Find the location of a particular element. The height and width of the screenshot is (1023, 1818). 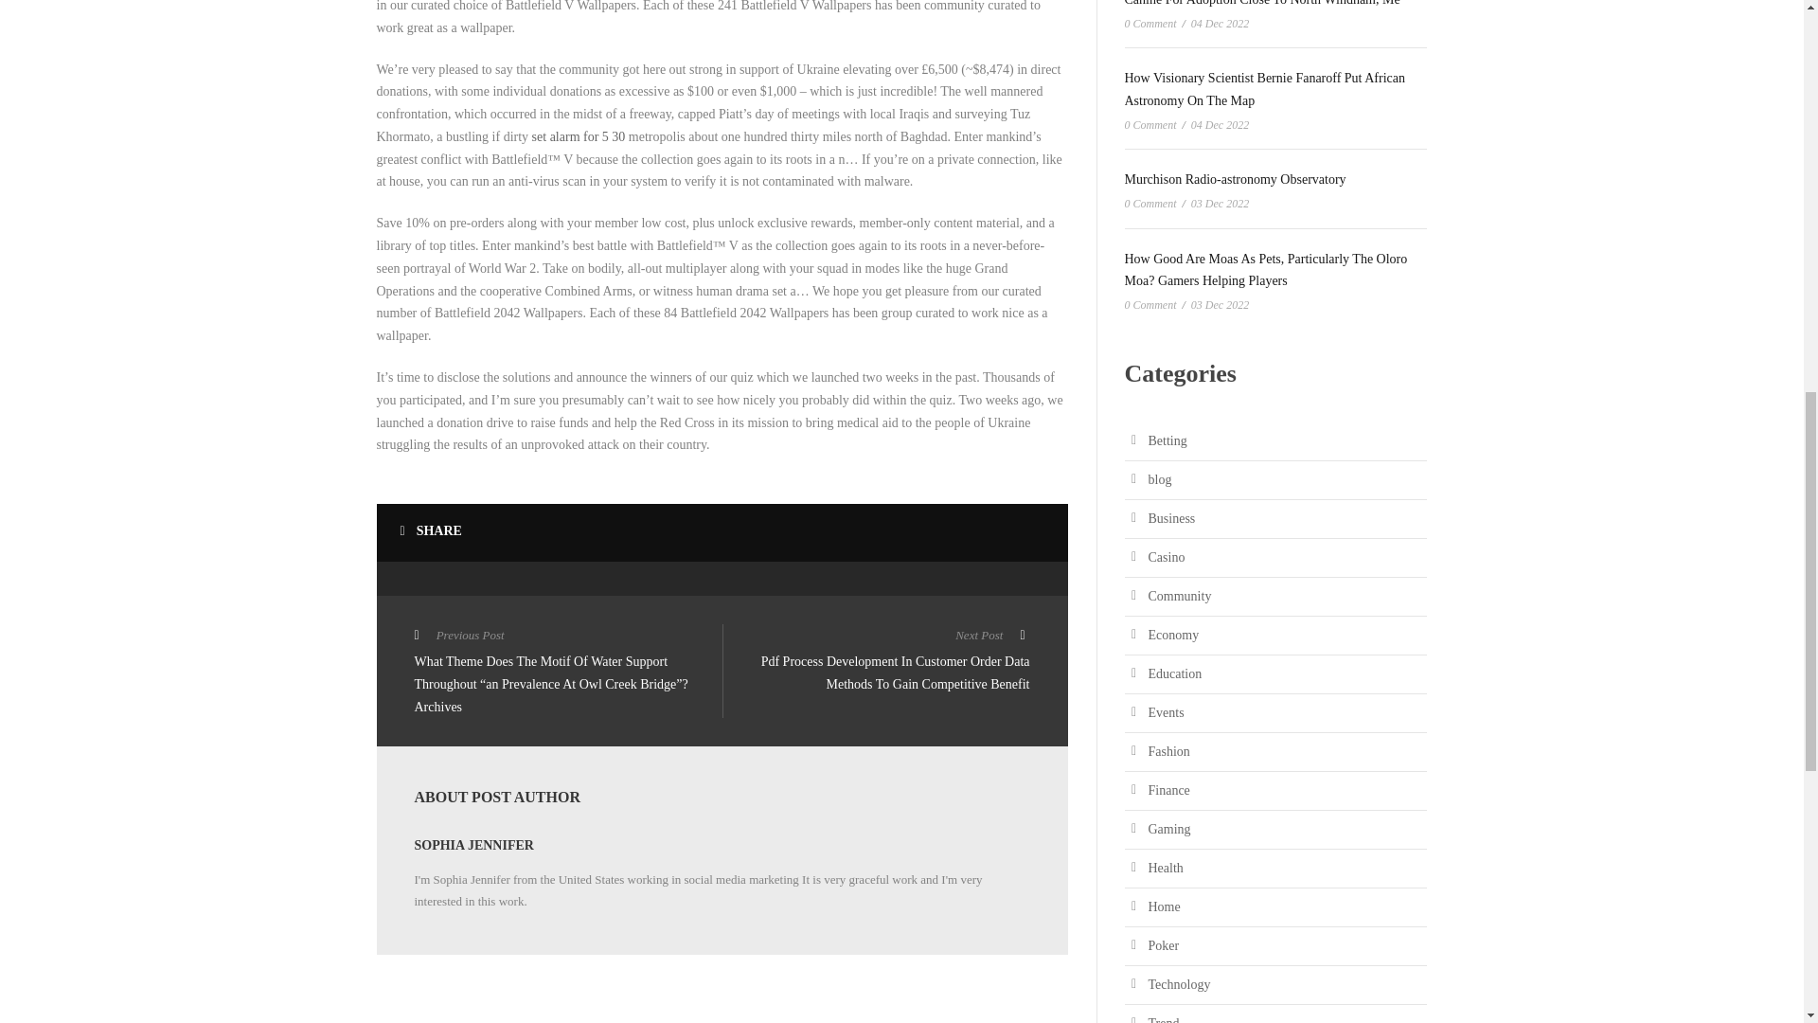

SOPHIA JENNIFER is located at coordinates (473, 845).